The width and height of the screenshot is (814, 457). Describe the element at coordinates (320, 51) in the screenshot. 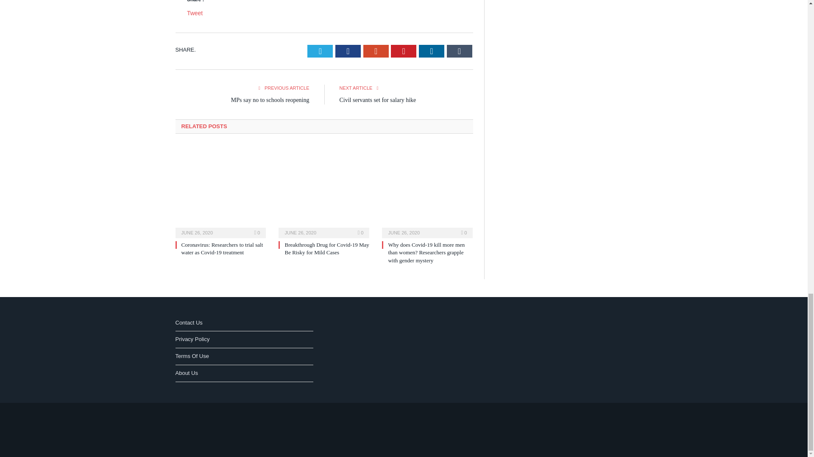

I see `Tweet It` at that location.